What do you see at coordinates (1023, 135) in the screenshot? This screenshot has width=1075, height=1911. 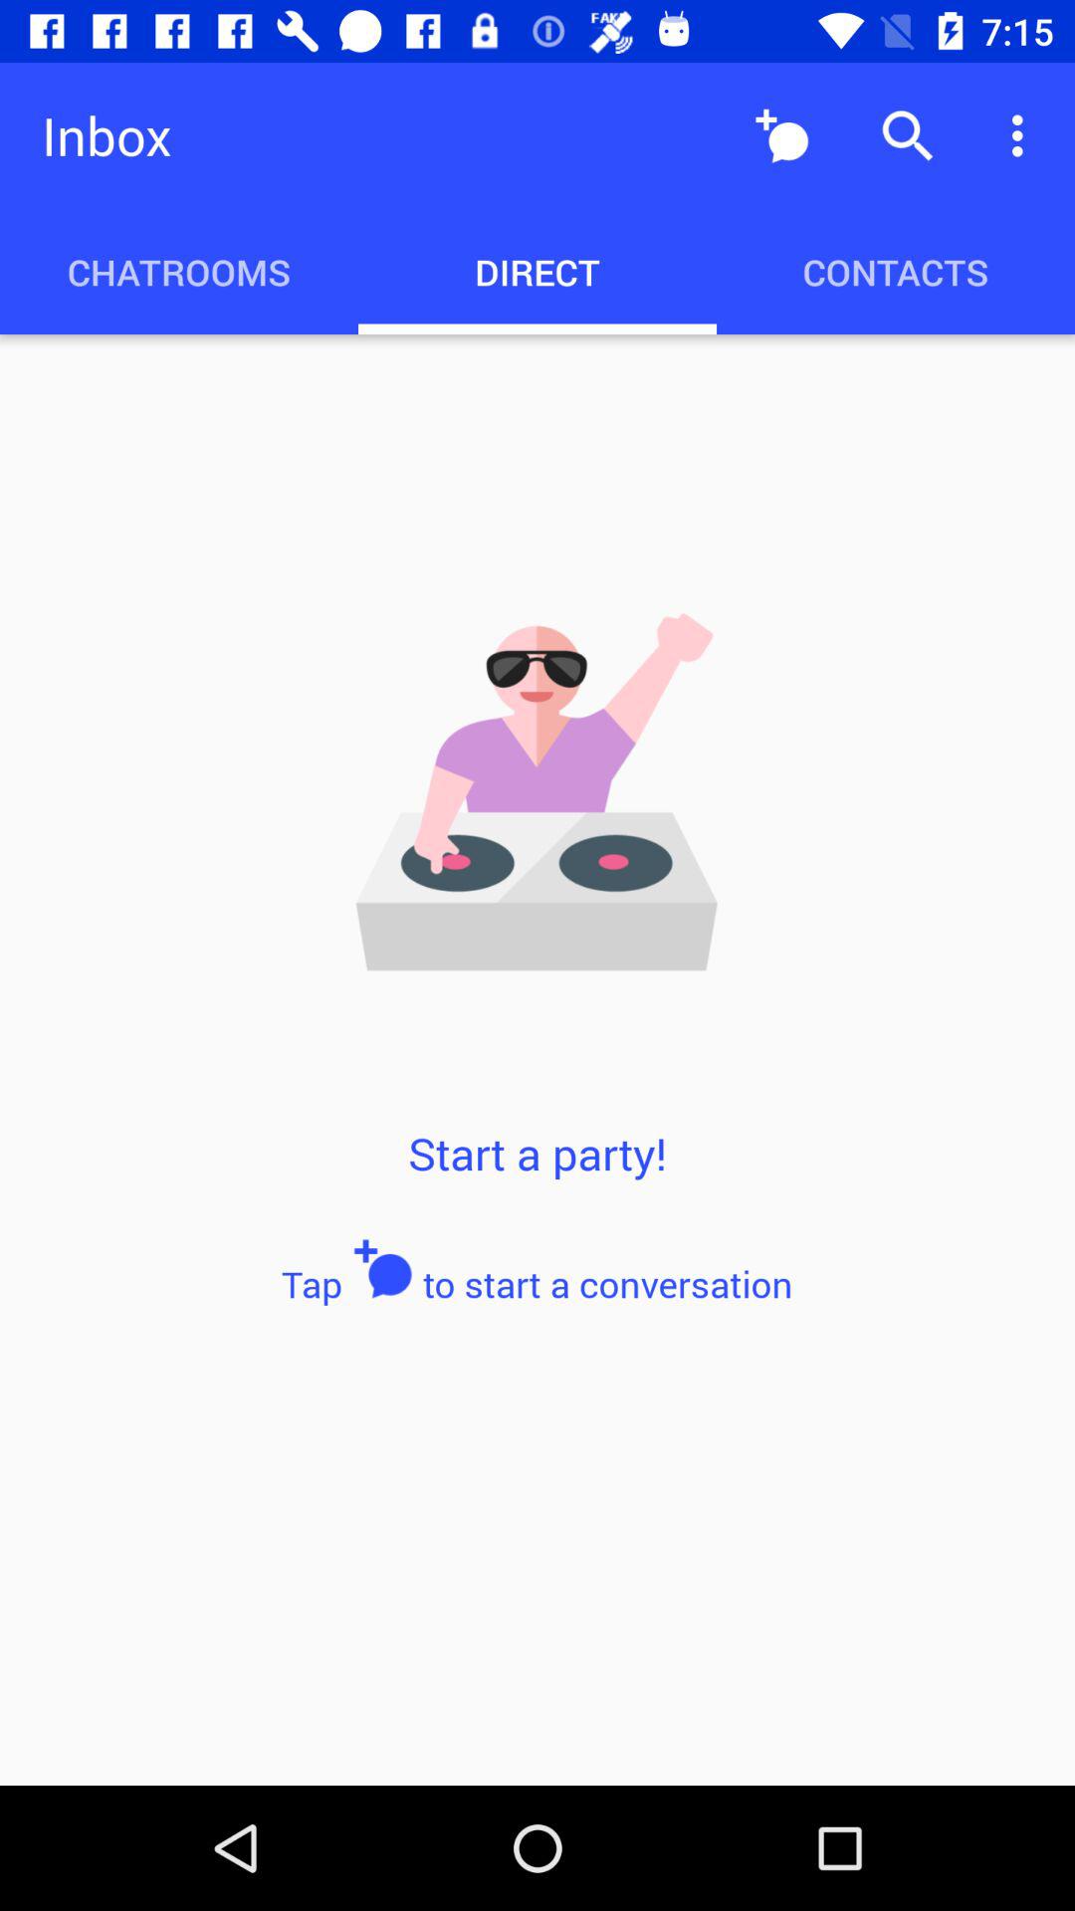 I see `click icon above the contacts` at bounding box center [1023, 135].